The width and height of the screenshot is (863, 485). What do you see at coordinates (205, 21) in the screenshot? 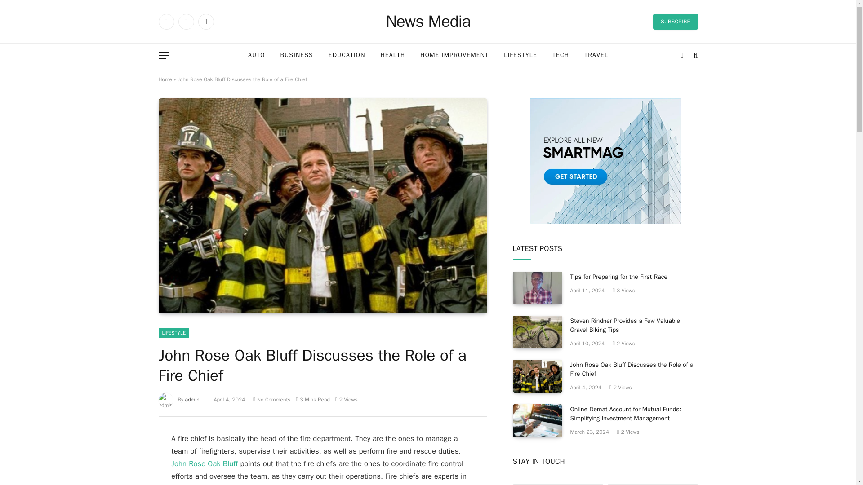
I see `Instagram` at bounding box center [205, 21].